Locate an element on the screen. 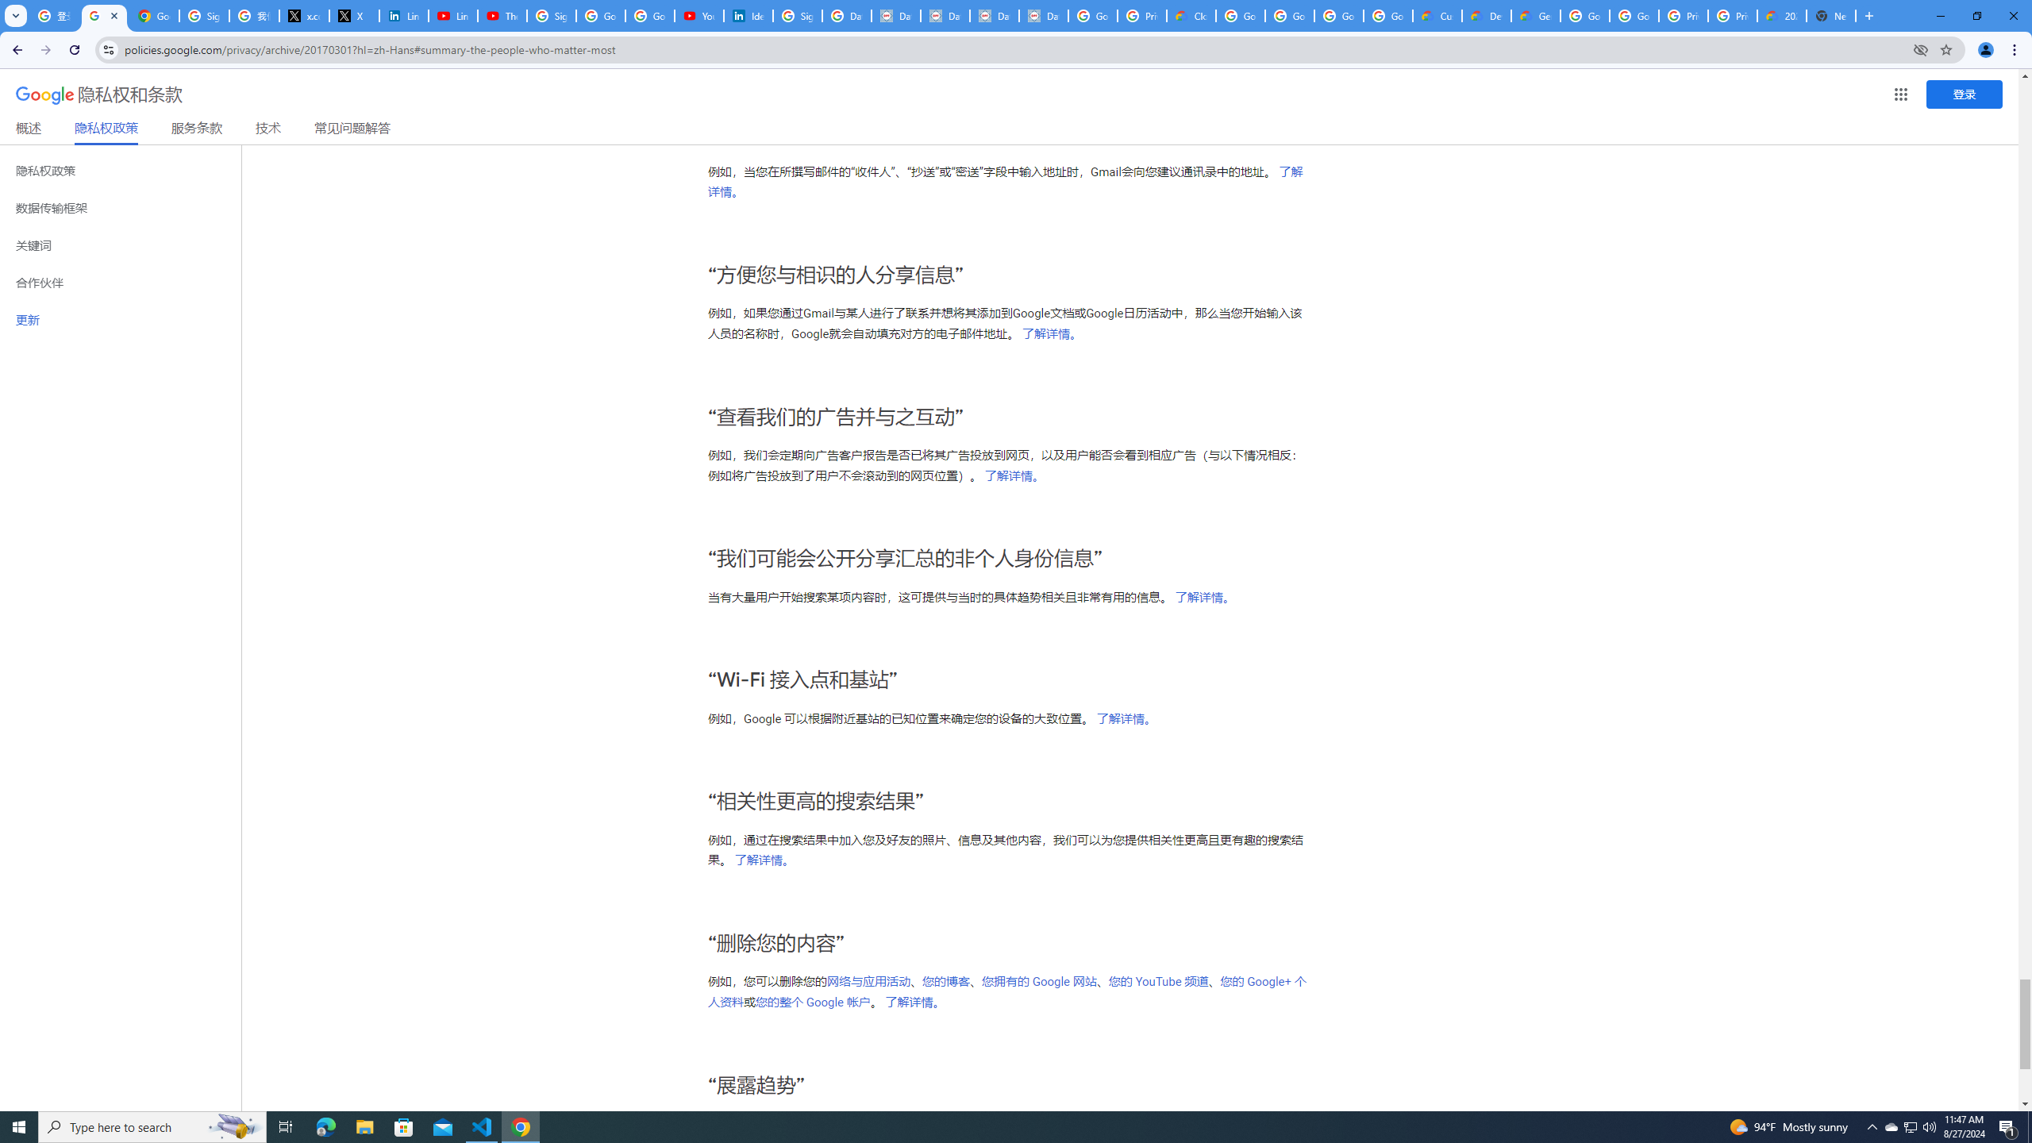 The image size is (2032, 1143). Data Privacy Framework is located at coordinates (895, 16).